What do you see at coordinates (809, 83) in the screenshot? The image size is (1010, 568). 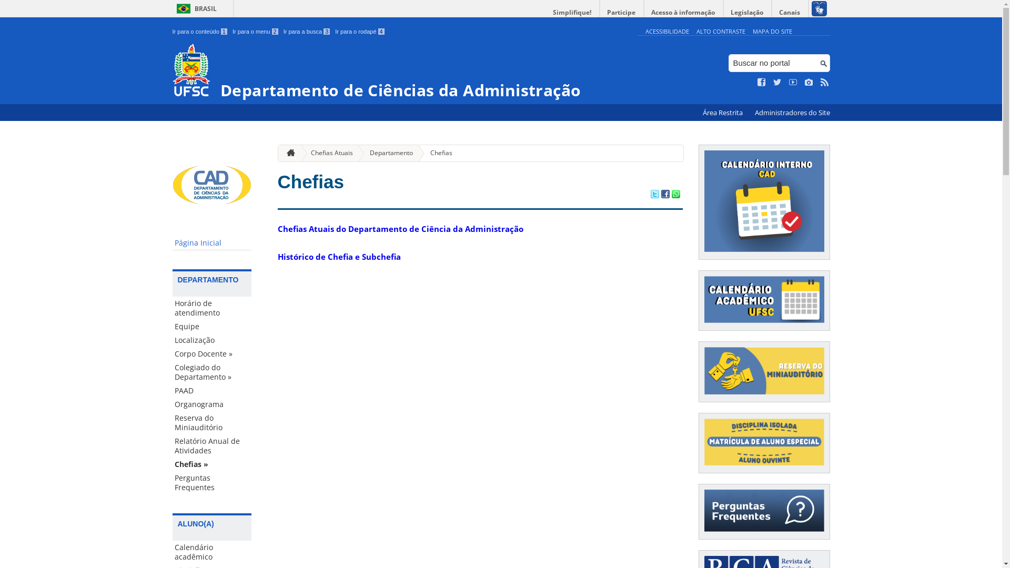 I see `Veja no Instagram` at bounding box center [809, 83].